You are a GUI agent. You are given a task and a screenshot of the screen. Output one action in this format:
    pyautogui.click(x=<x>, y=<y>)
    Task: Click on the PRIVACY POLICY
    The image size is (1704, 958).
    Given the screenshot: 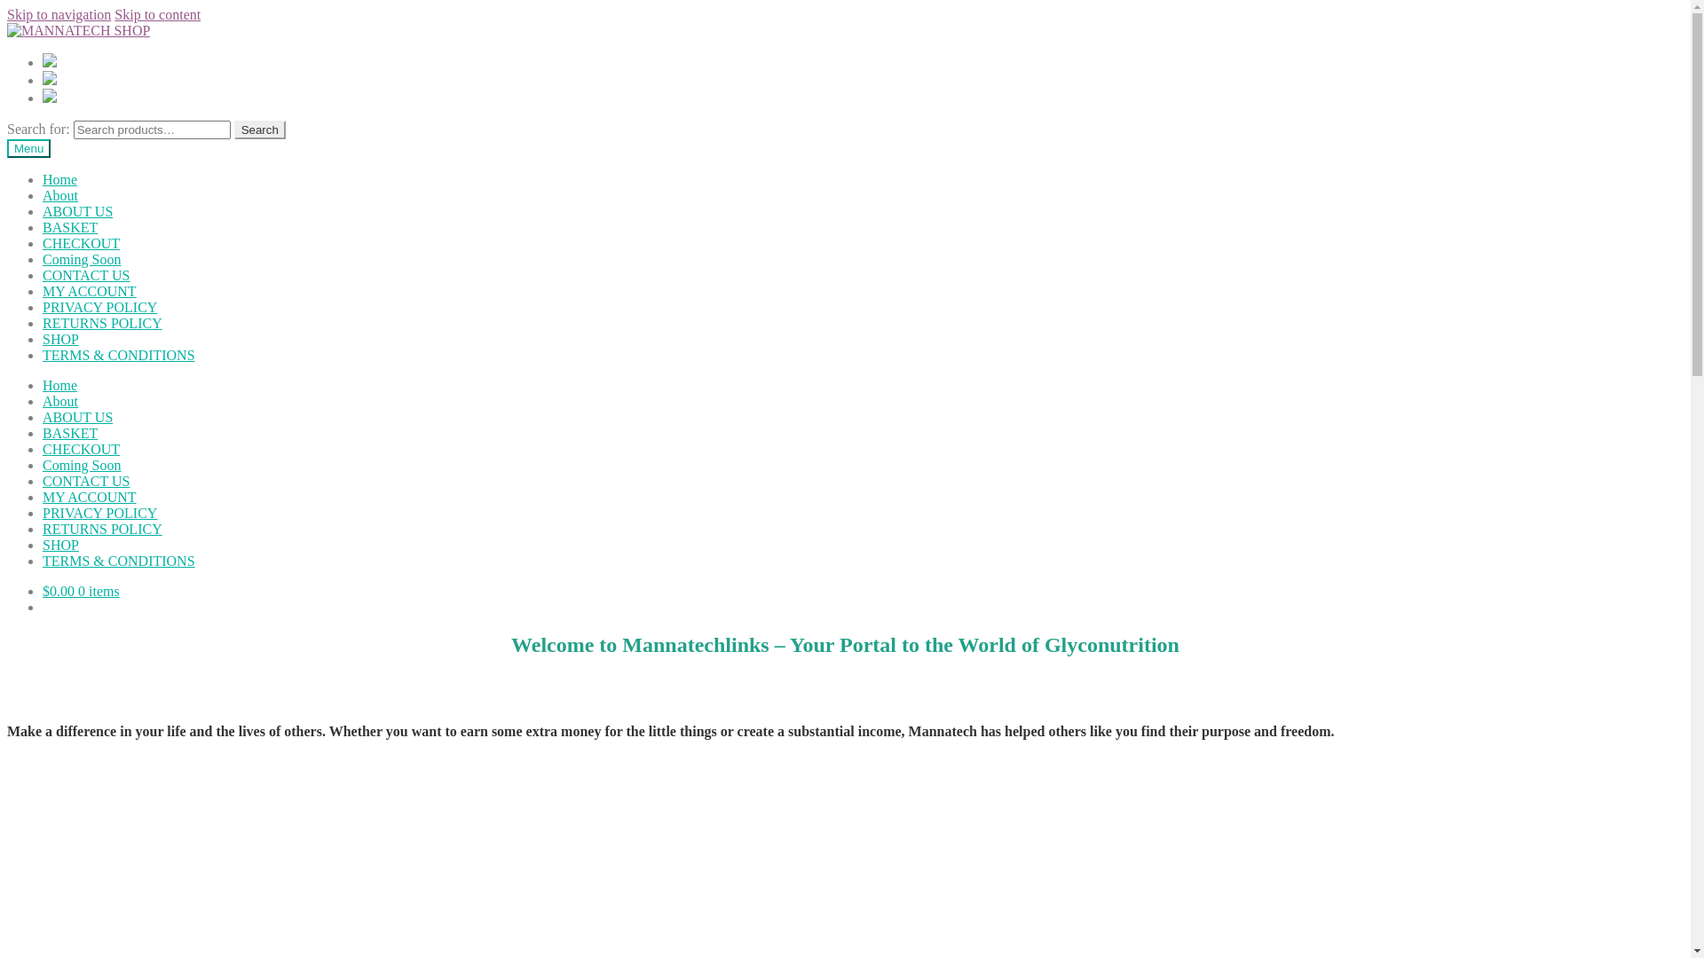 What is the action you would take?
    pyautogui.click(x=99, y=513)
    